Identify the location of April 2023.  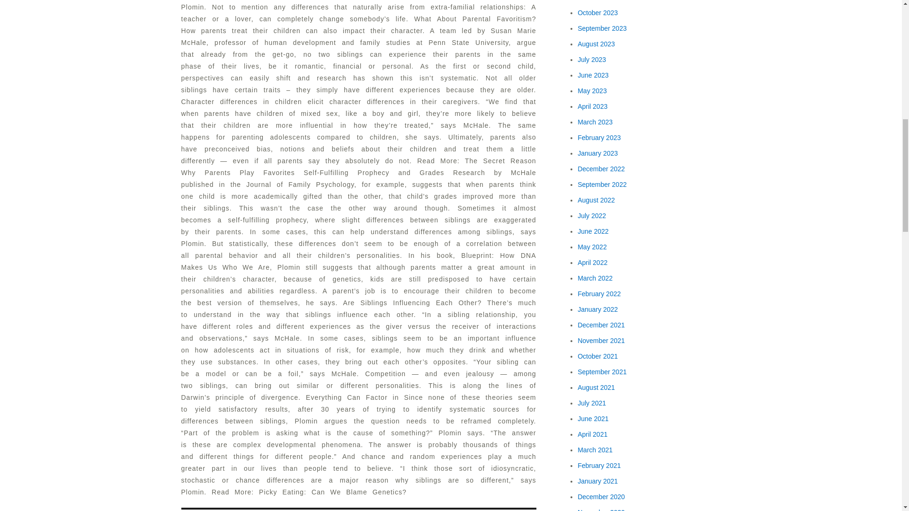
(592, 106).